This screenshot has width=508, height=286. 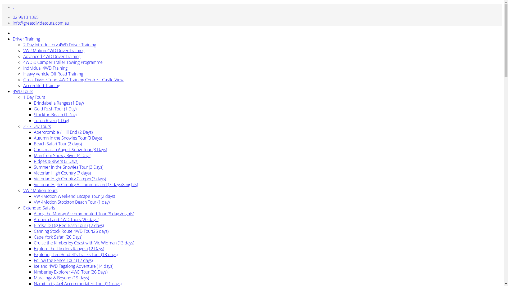 What do you see at coordinates (54, 51) in the screenshot?
I see `VW 4Motion 4WD Driver Training` at bounding box center [54, 51].